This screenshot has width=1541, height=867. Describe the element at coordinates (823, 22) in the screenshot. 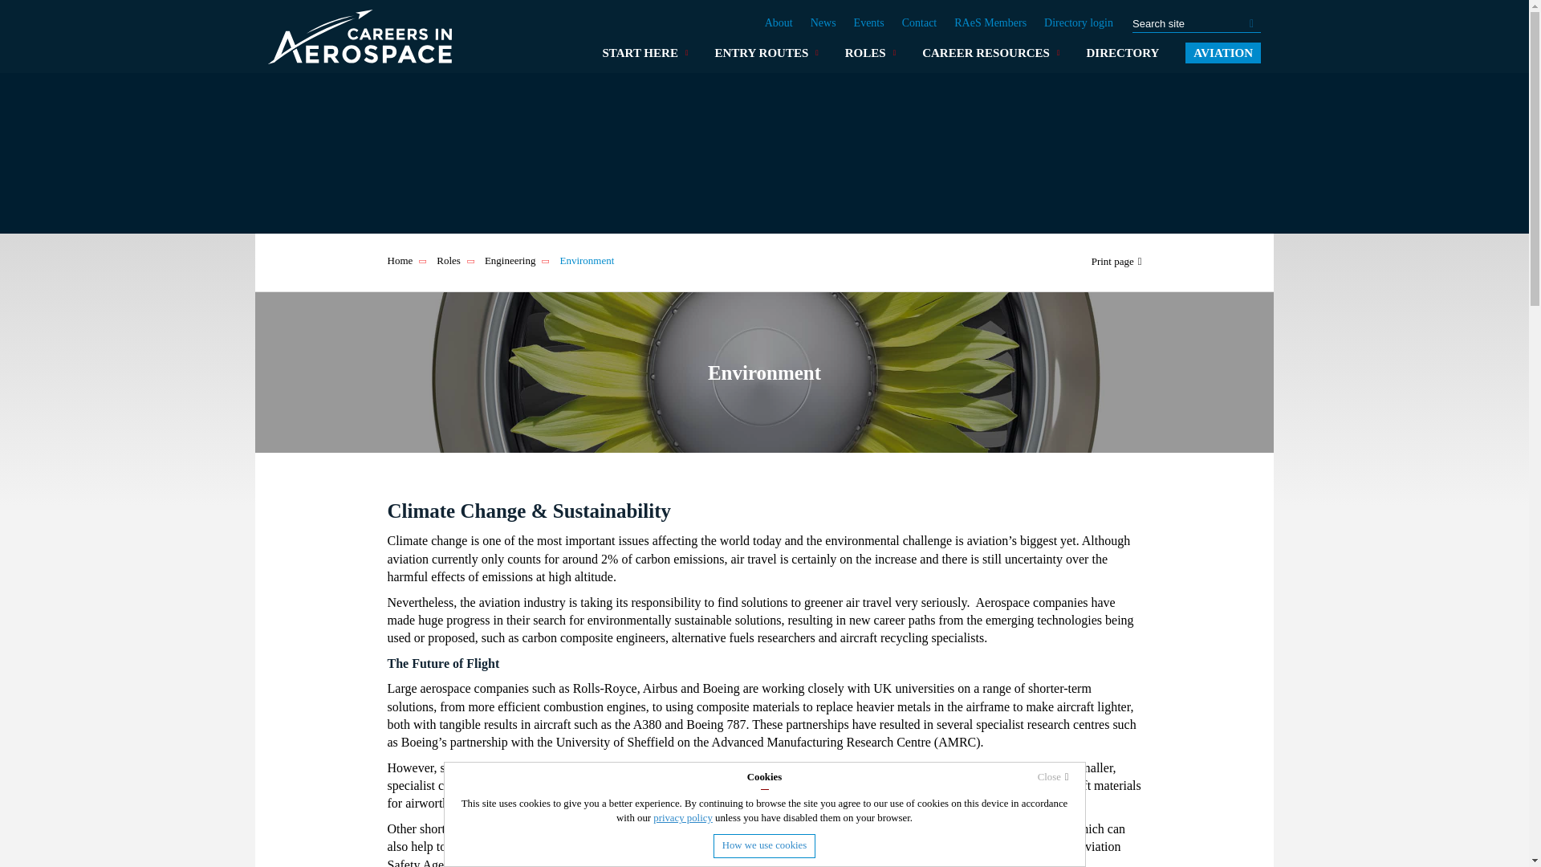

I see `News` at that location.